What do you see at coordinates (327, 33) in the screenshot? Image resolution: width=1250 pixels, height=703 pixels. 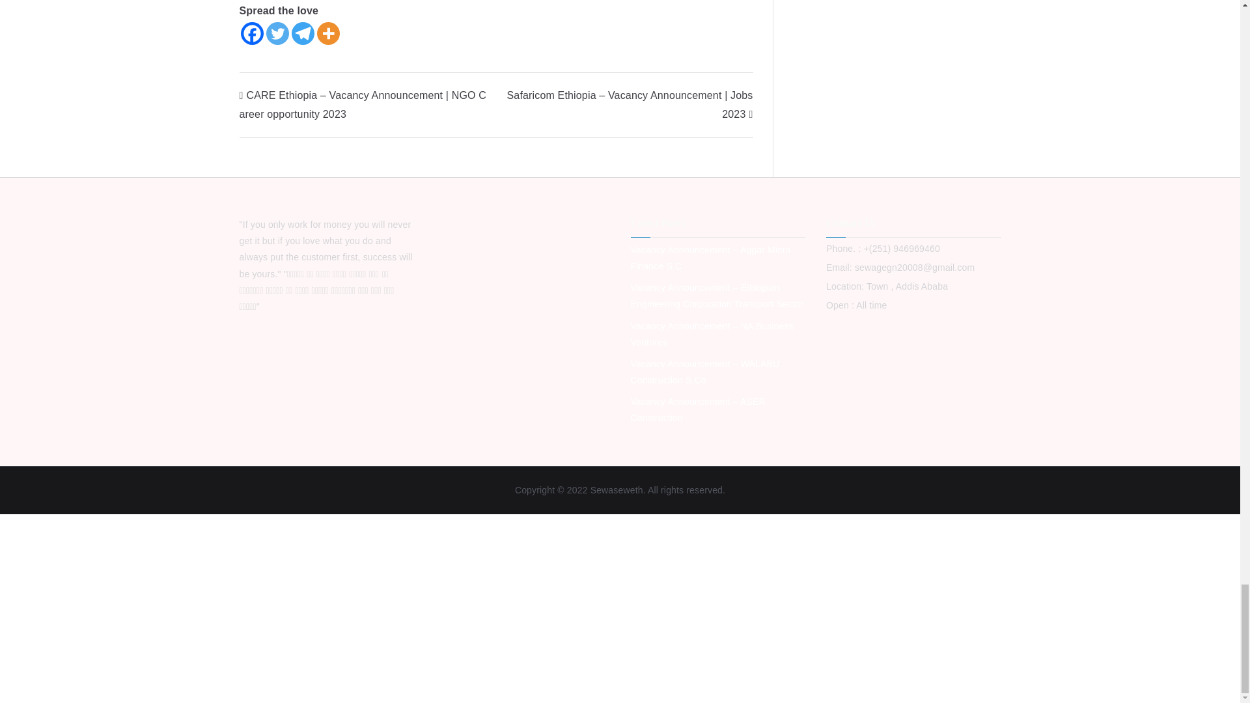 I see `More` at bounding box center [327, 33].